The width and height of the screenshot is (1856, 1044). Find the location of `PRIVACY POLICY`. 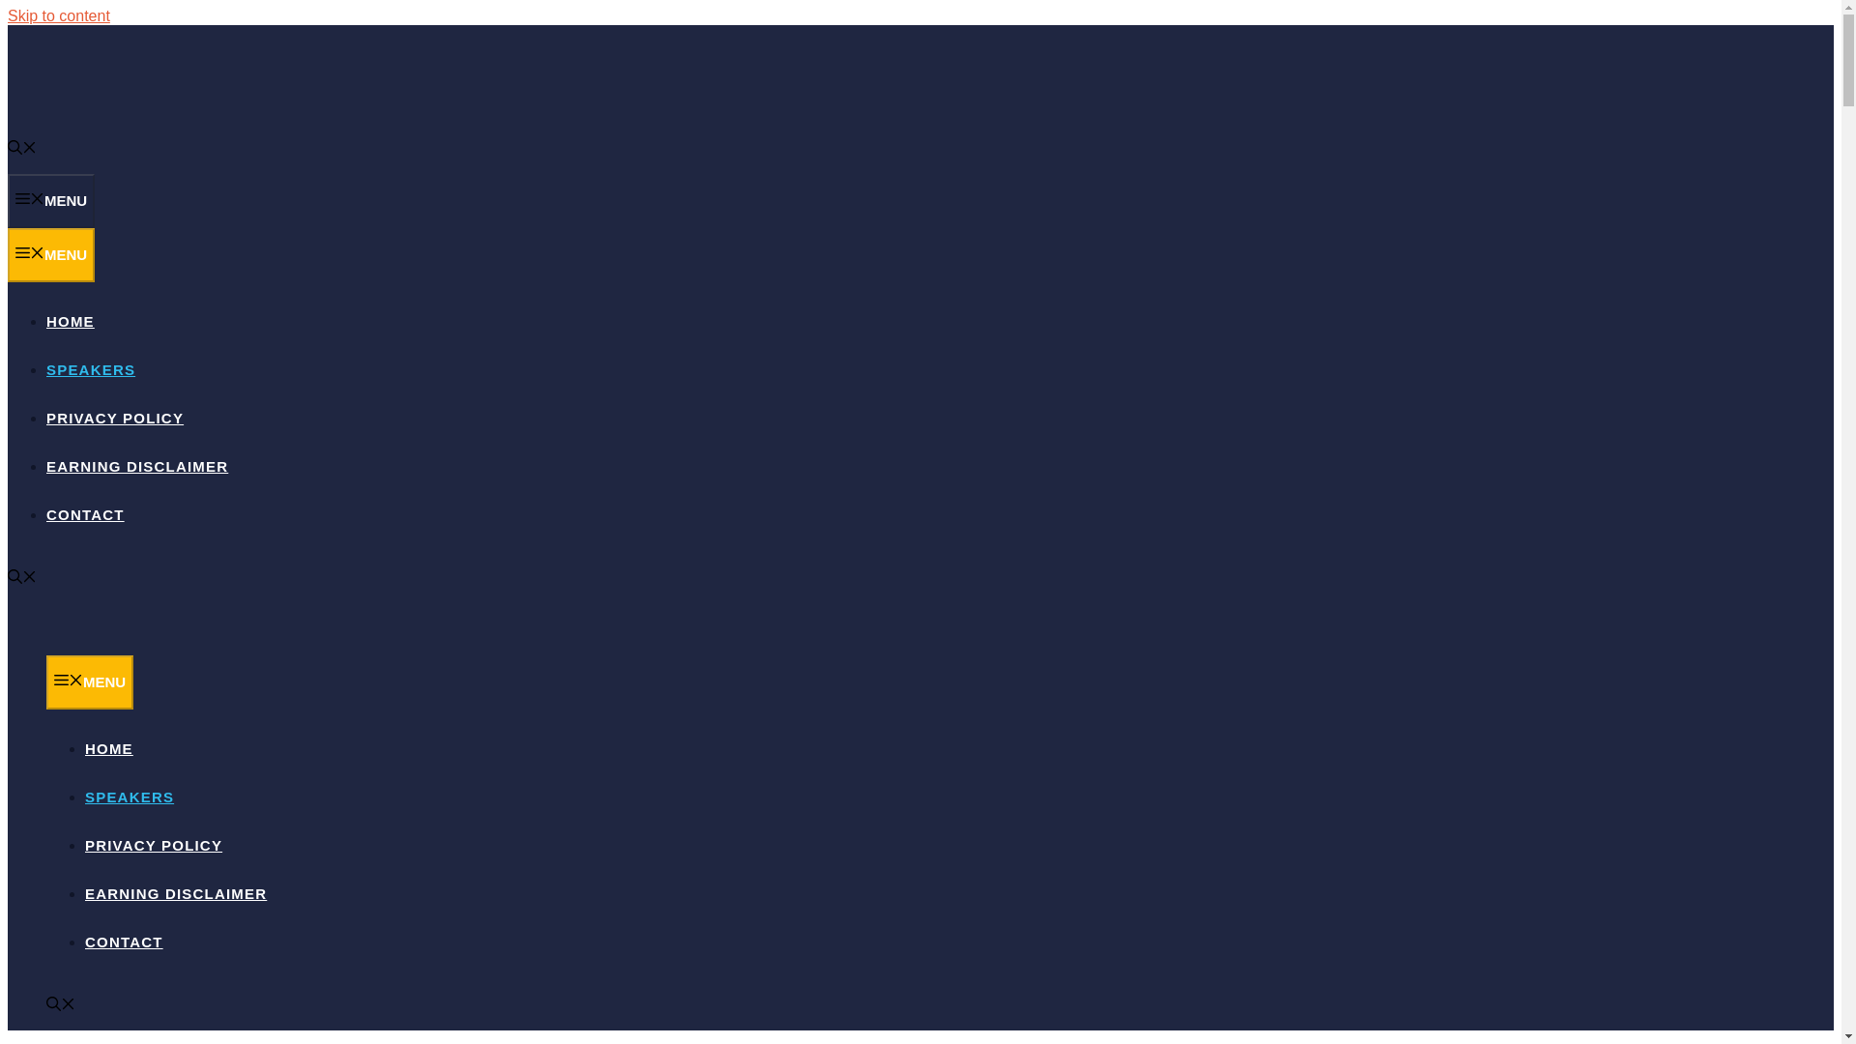

PRIVACY POLICY is located at coordinates (154, 845).